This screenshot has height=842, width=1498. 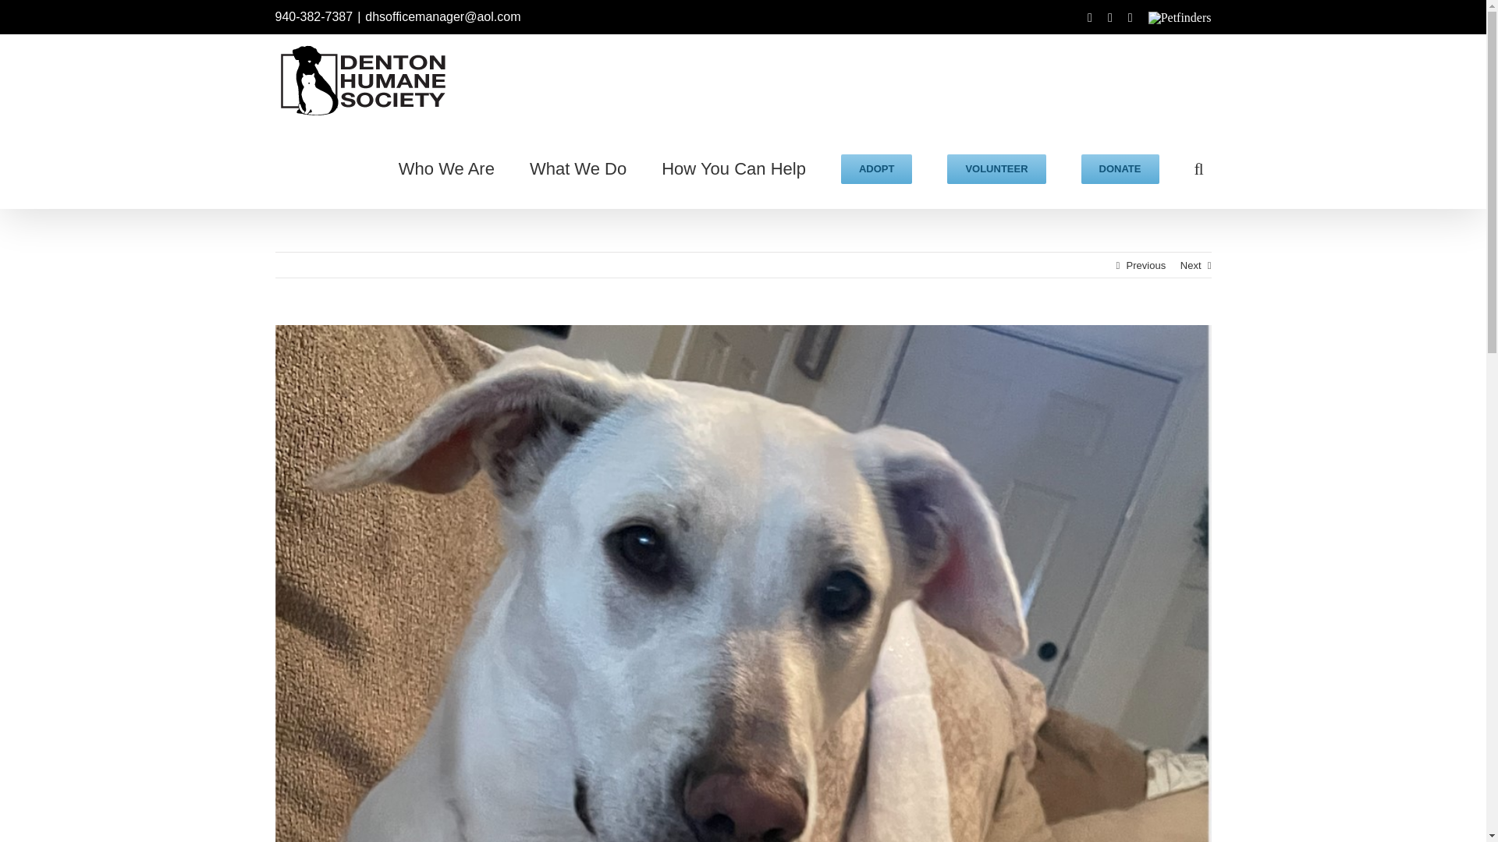 I want to click on What We Do, so click(x=577, y=168).